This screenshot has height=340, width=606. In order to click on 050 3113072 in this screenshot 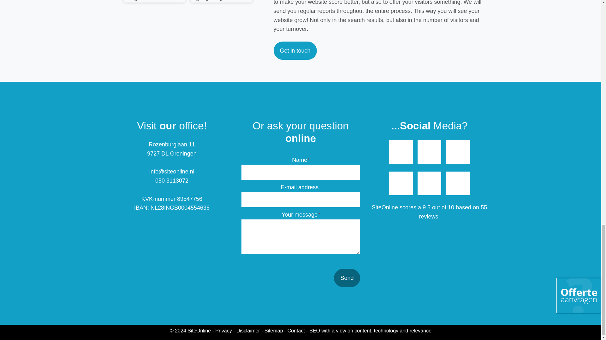, I will do `click(172, 181)`.